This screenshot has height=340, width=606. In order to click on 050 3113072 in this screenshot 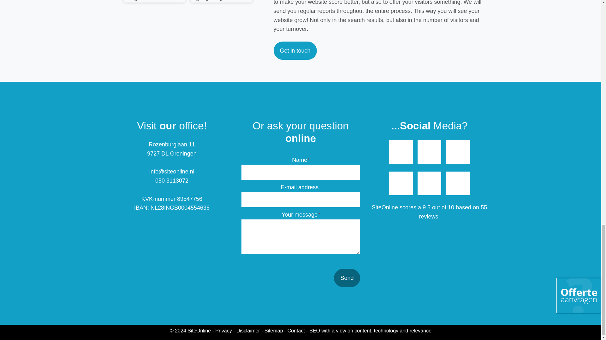, I will do `click(172, 181)`.